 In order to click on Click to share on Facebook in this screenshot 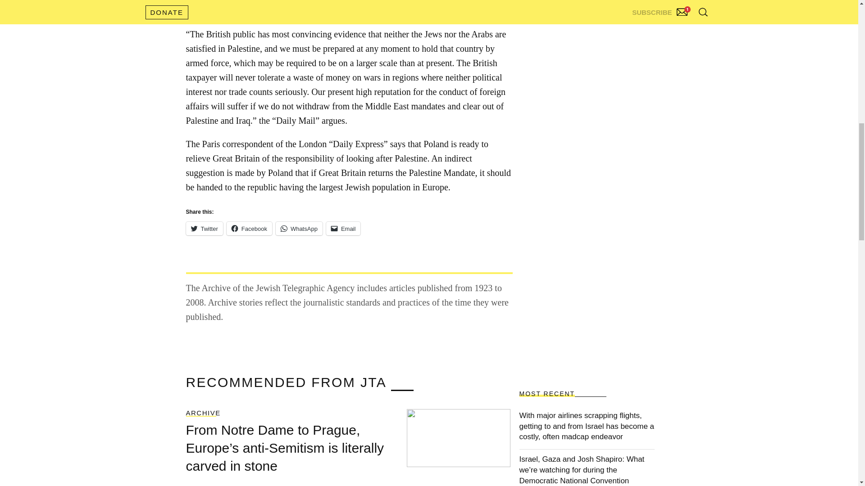, I will do `click(250, 228)`.